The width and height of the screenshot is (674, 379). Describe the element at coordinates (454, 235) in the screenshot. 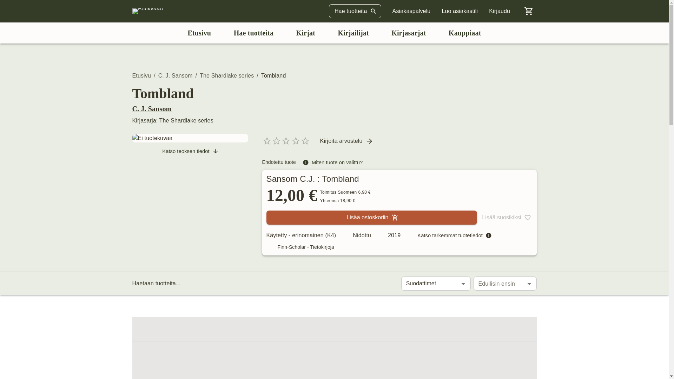

I see `Katso tarkemmat tuotetiedot` at that location.